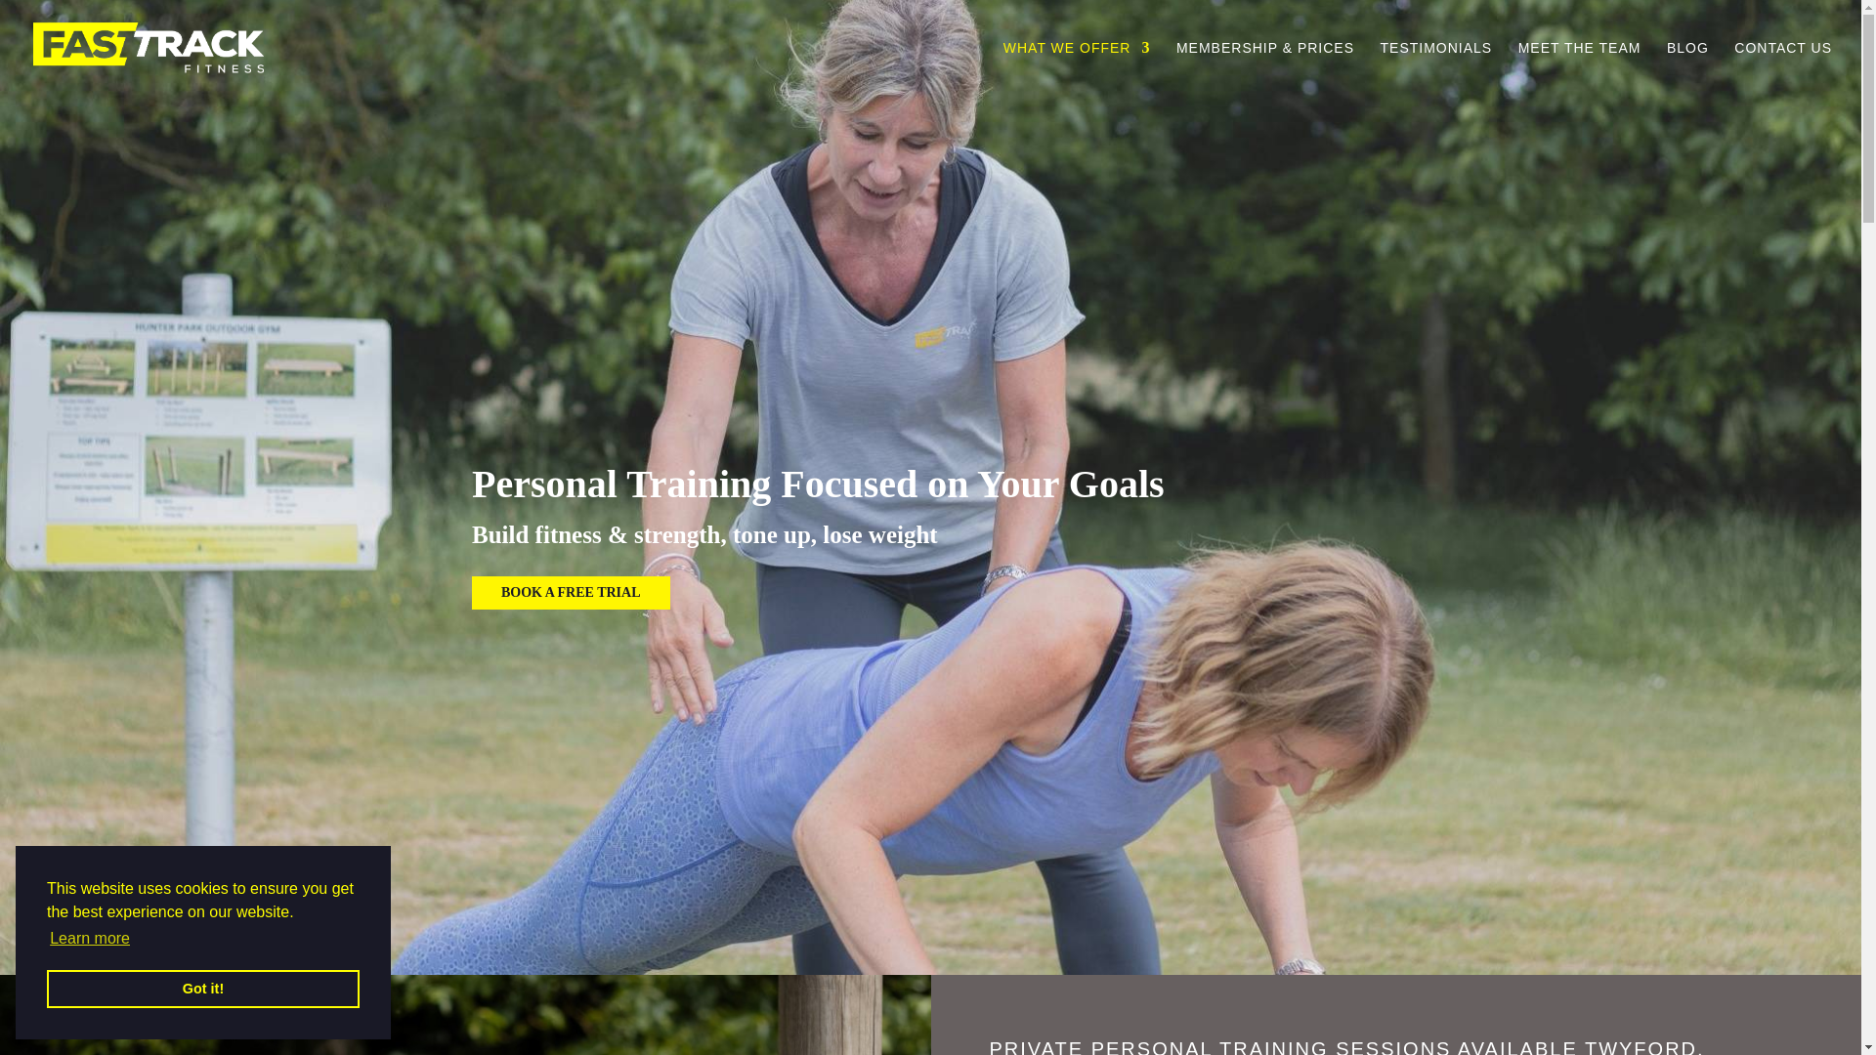 The width and height of the screenshot is (1876, 1055). I want to click on WHAT WE OFFER, so click(1077, 68).